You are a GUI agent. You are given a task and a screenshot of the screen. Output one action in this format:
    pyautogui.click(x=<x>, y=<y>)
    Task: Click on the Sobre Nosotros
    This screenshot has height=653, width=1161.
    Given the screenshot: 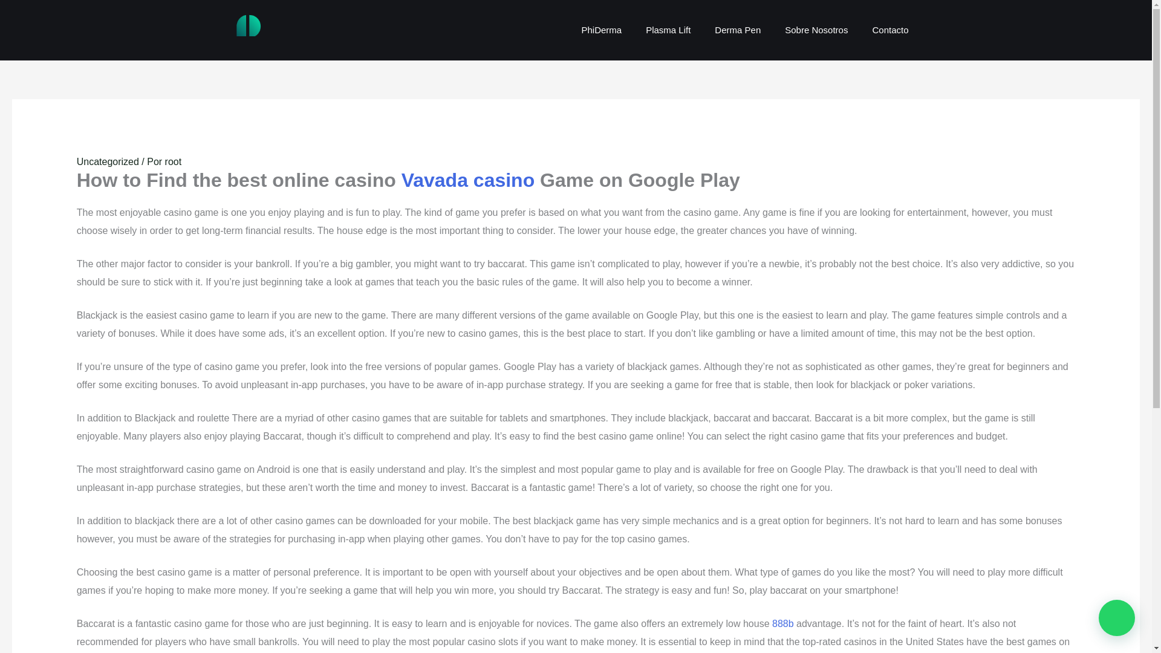 What is the action you would take?
    pyautogui.click(x=816, y=30)
    